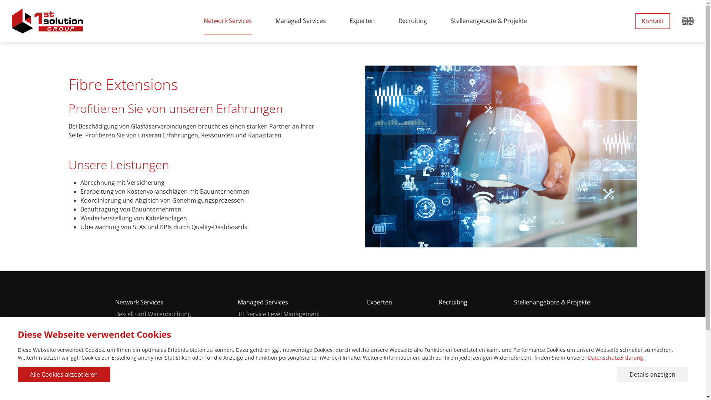 The width and height of the screenshot is (711, 400). I want to click on Bestell und Warenbuchung, so click(153, 316).